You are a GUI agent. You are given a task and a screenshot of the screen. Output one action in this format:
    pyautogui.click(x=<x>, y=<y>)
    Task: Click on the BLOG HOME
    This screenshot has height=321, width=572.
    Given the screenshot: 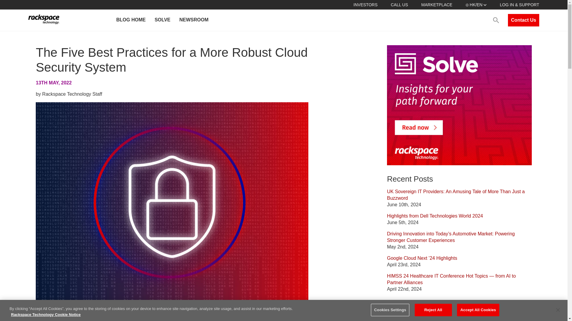 What is the action you would take?
    pyautogui.click(x=130, y=20)
    